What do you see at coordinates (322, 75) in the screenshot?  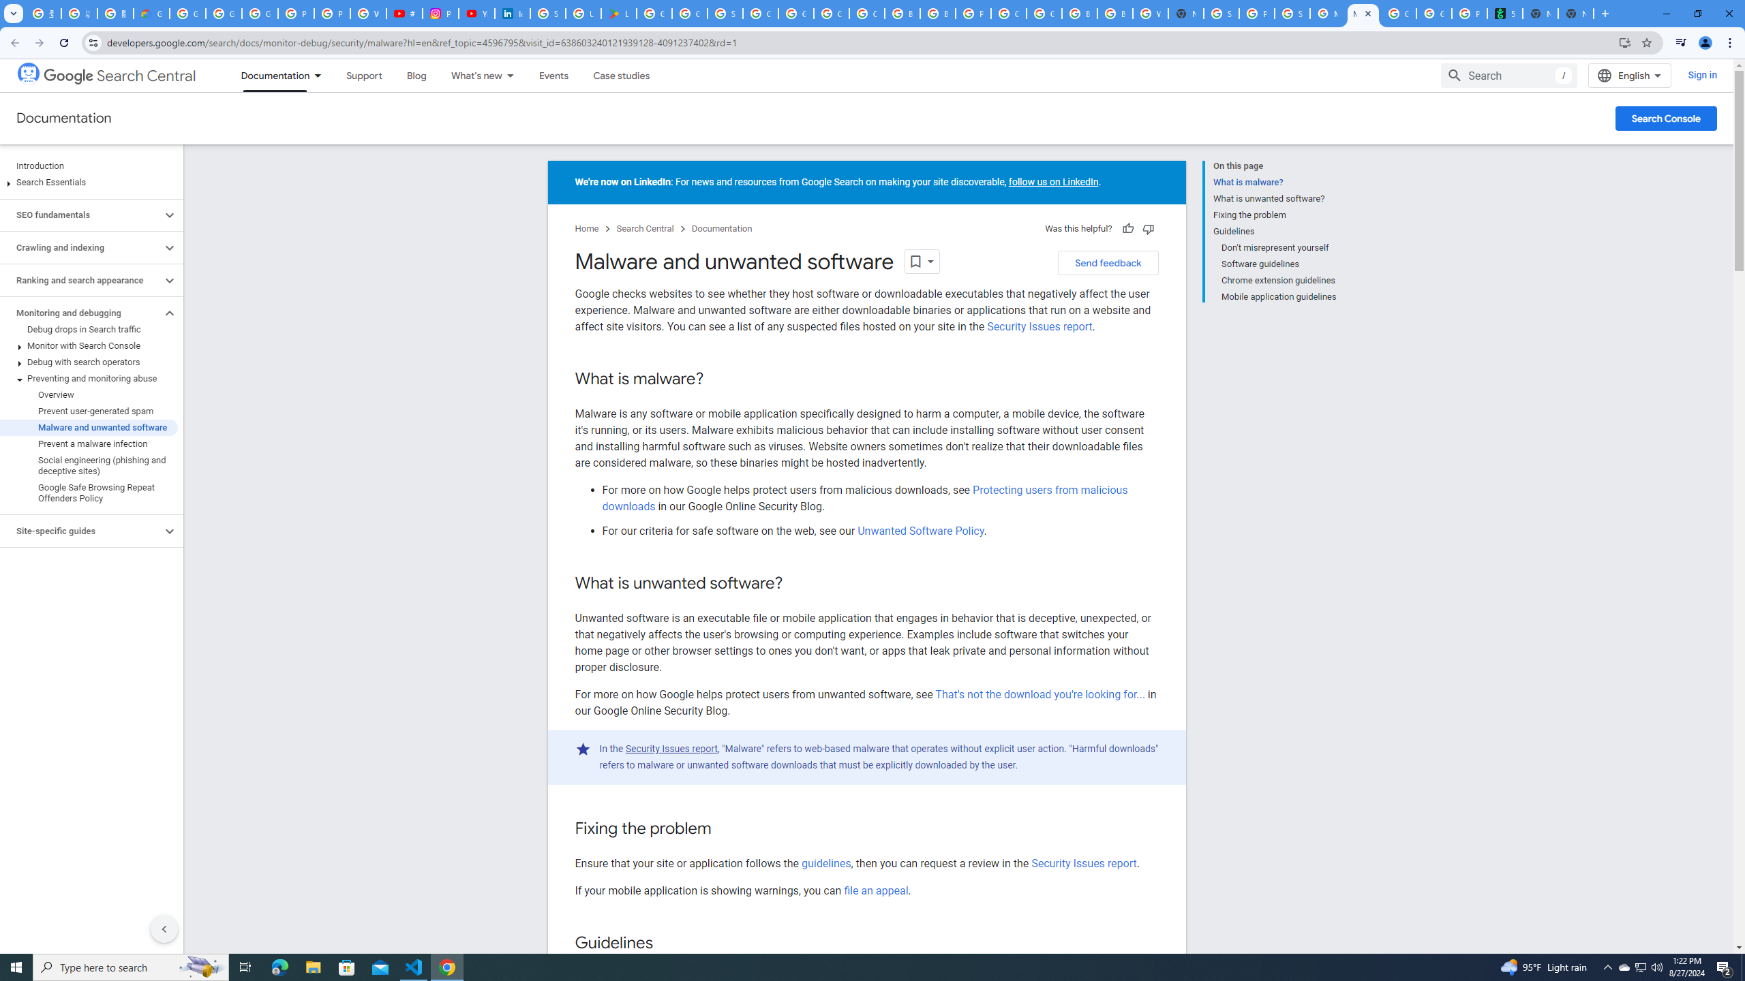 I see `Dropdown menu for Documentation` at bounding box center [322, 75].